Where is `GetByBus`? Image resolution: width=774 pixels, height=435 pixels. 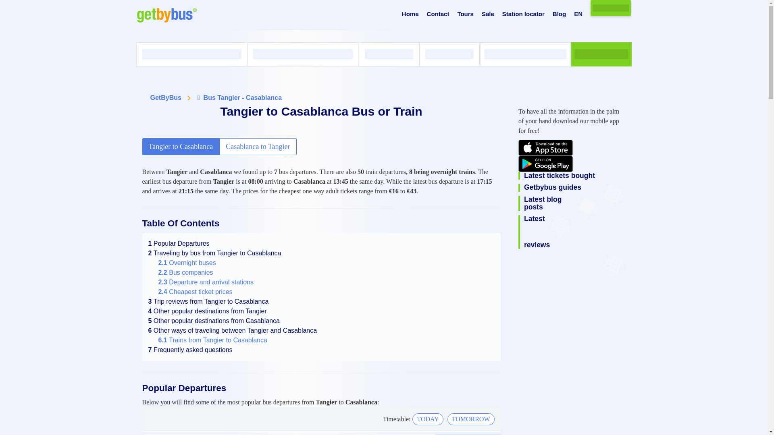 GetByBus is located at coordinates (165, 97).